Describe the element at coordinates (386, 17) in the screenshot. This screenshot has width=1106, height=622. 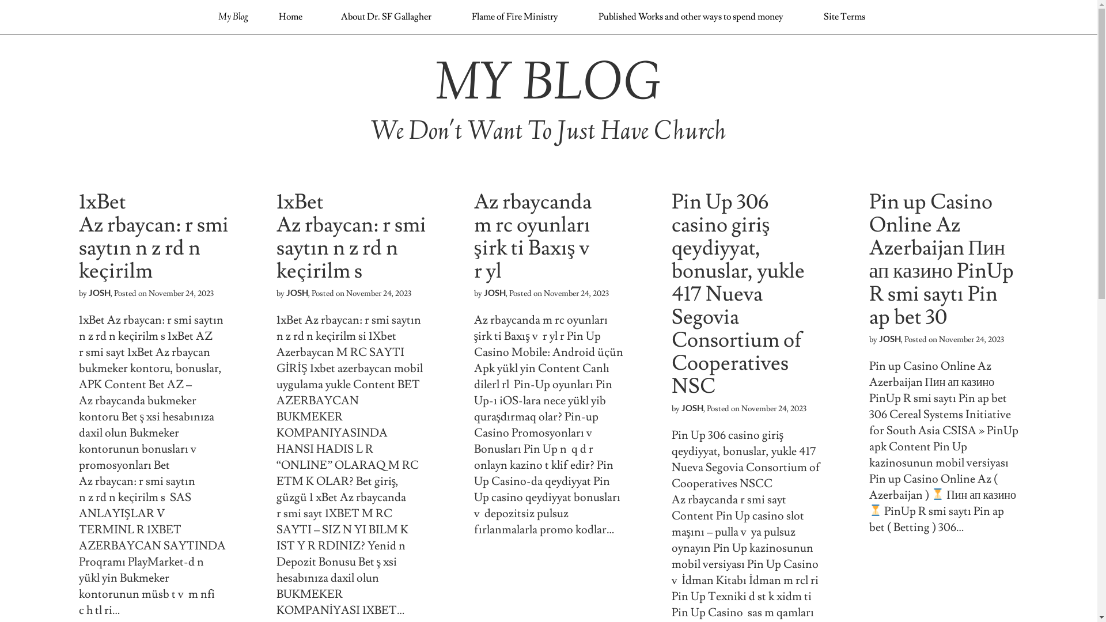
I see `About Dr. SF Gallagher` at that location.